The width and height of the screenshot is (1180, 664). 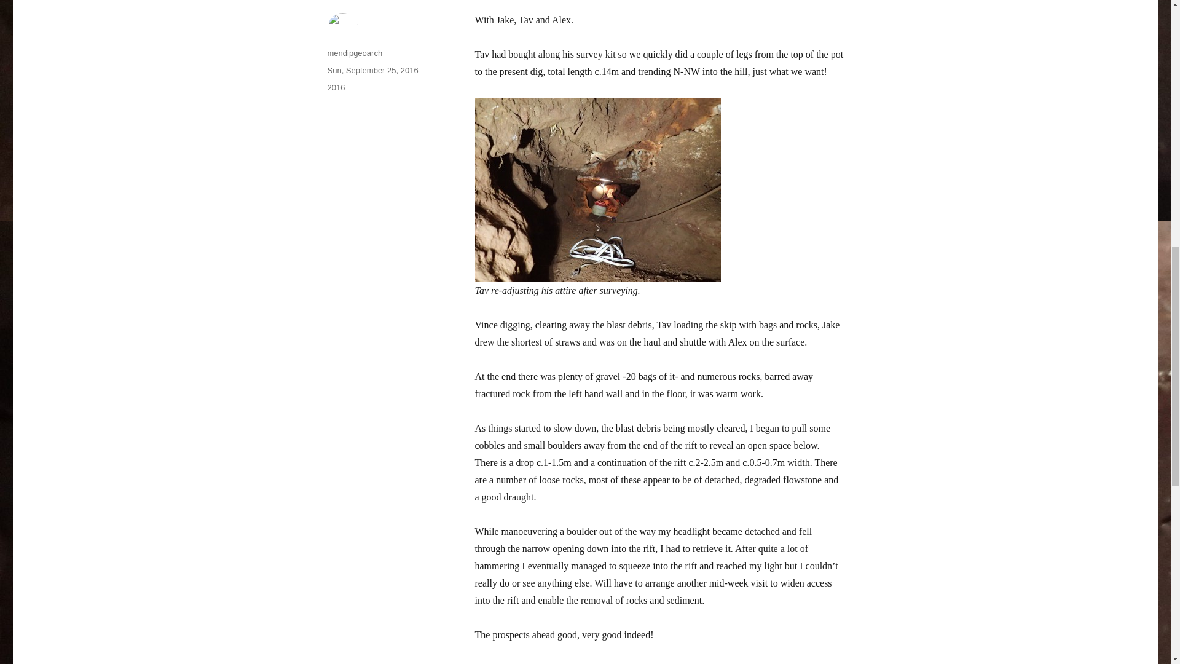 I want to click on Sun, September 25, 2016, so click(x=372, y=70).